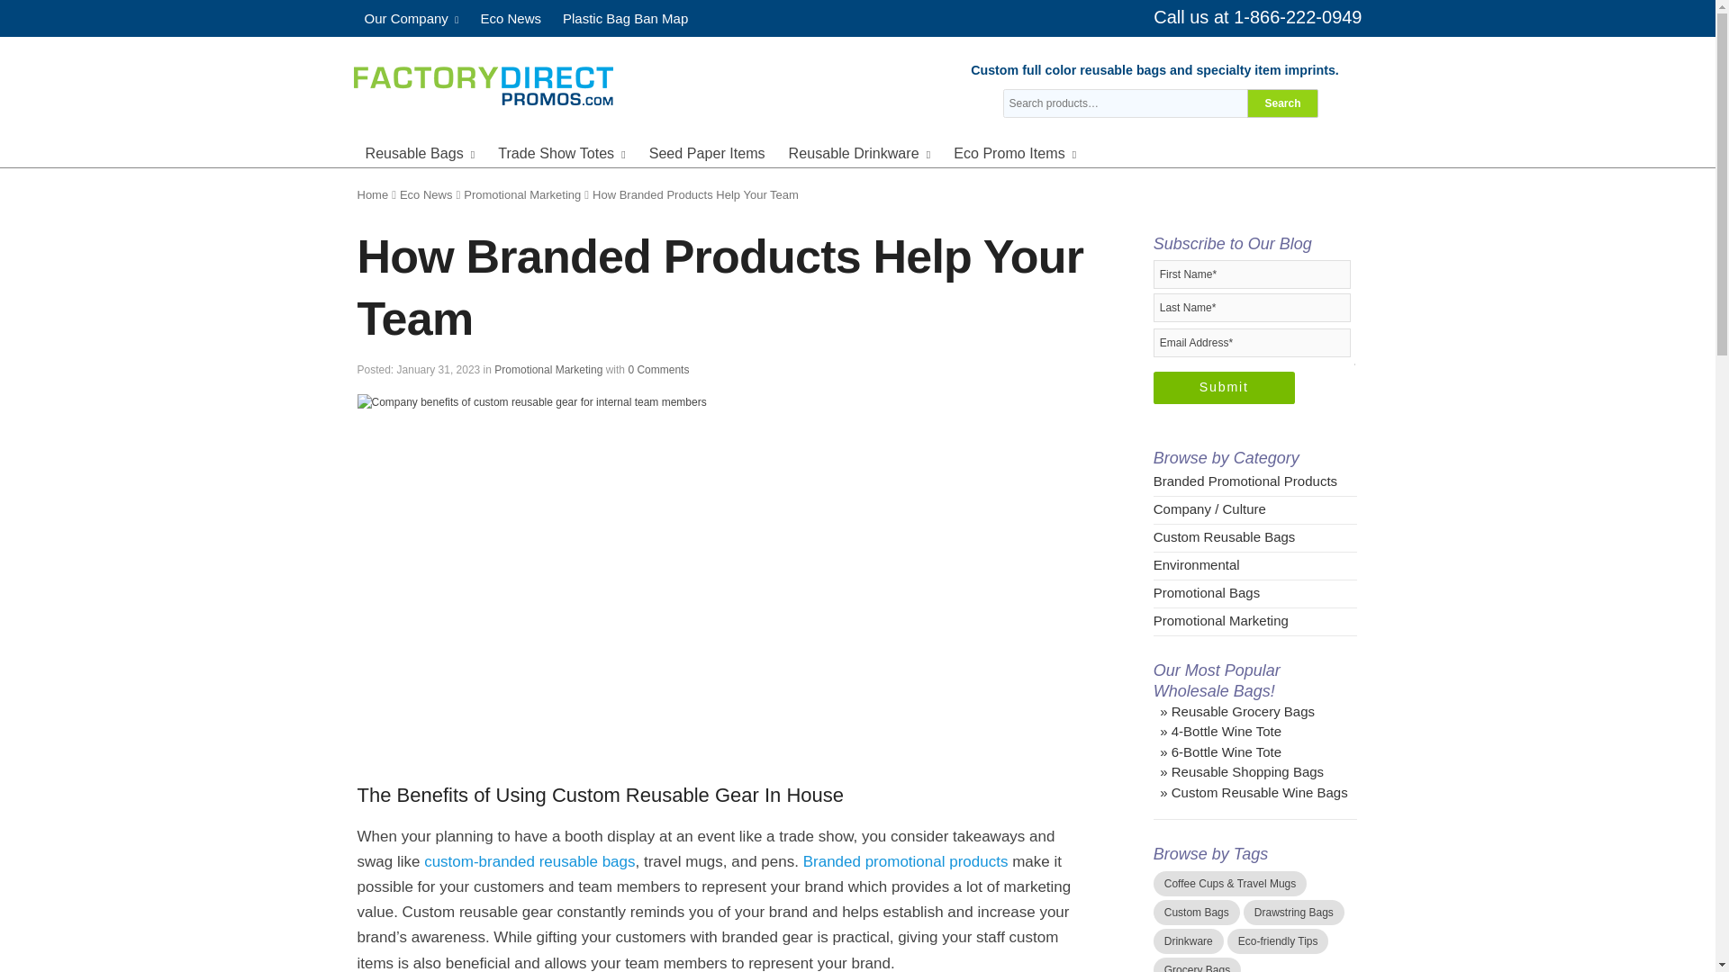  I want to click on Eco News, so click(510, 18).